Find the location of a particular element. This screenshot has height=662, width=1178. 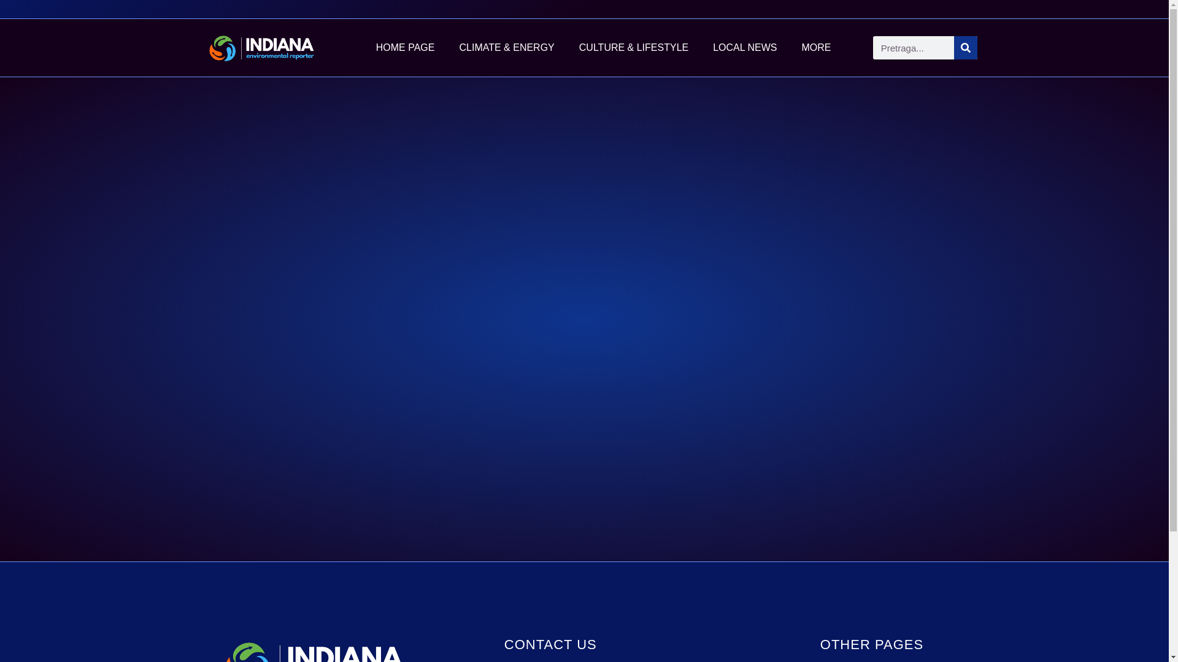

Email: is located at coordinates (611, 660).